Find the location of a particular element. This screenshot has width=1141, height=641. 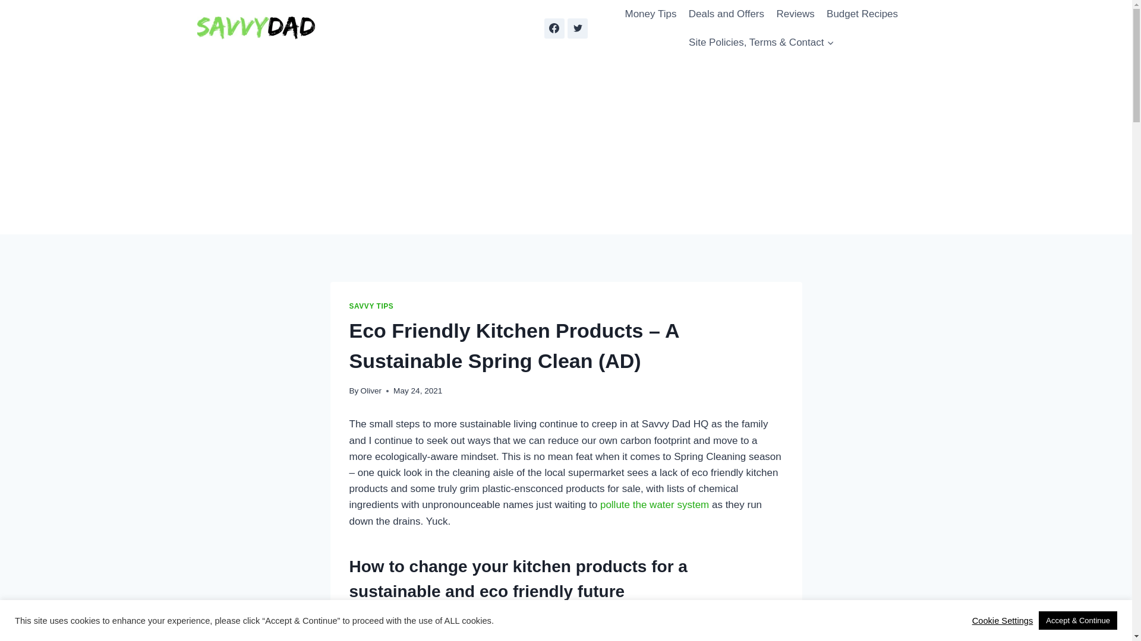

SAVVY TIPS is located at coordinates (371, 306).